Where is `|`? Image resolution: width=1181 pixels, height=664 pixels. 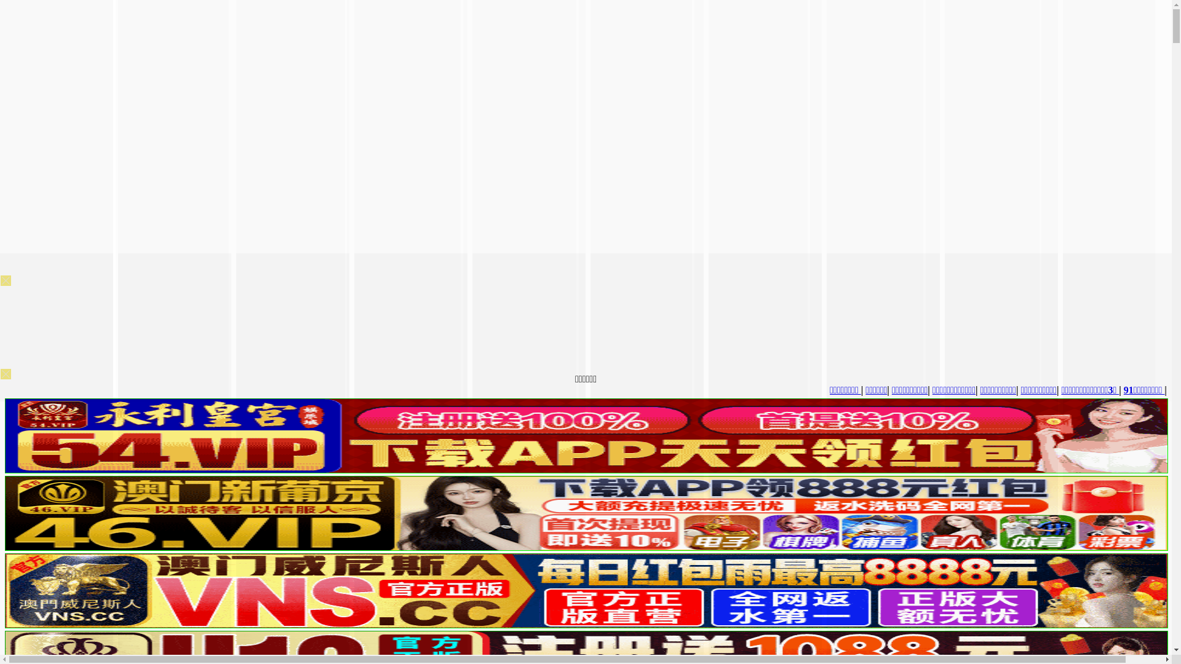 | is located at coordinates (547, 390).